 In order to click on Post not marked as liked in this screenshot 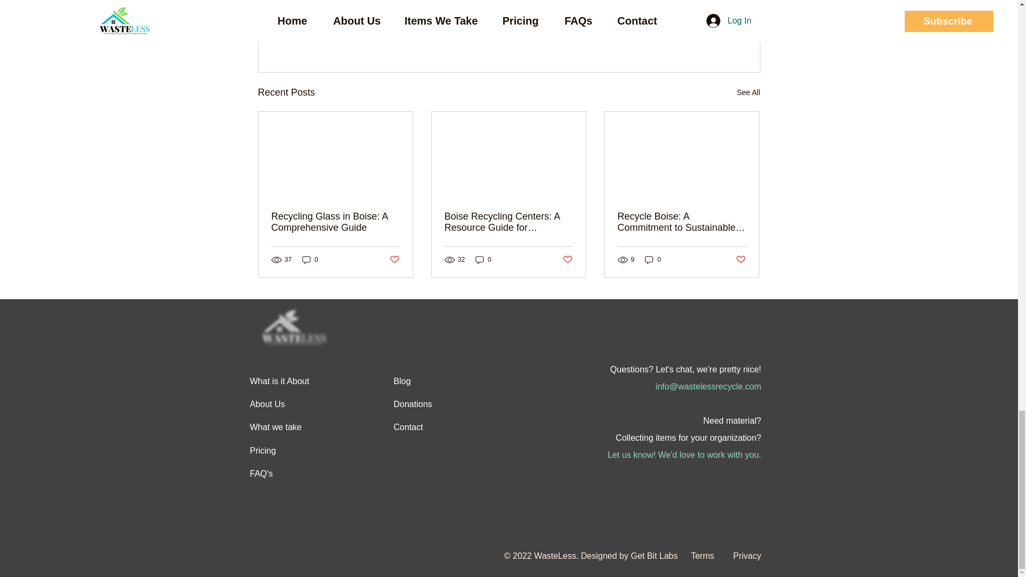, I will do `click(568, 260)`.